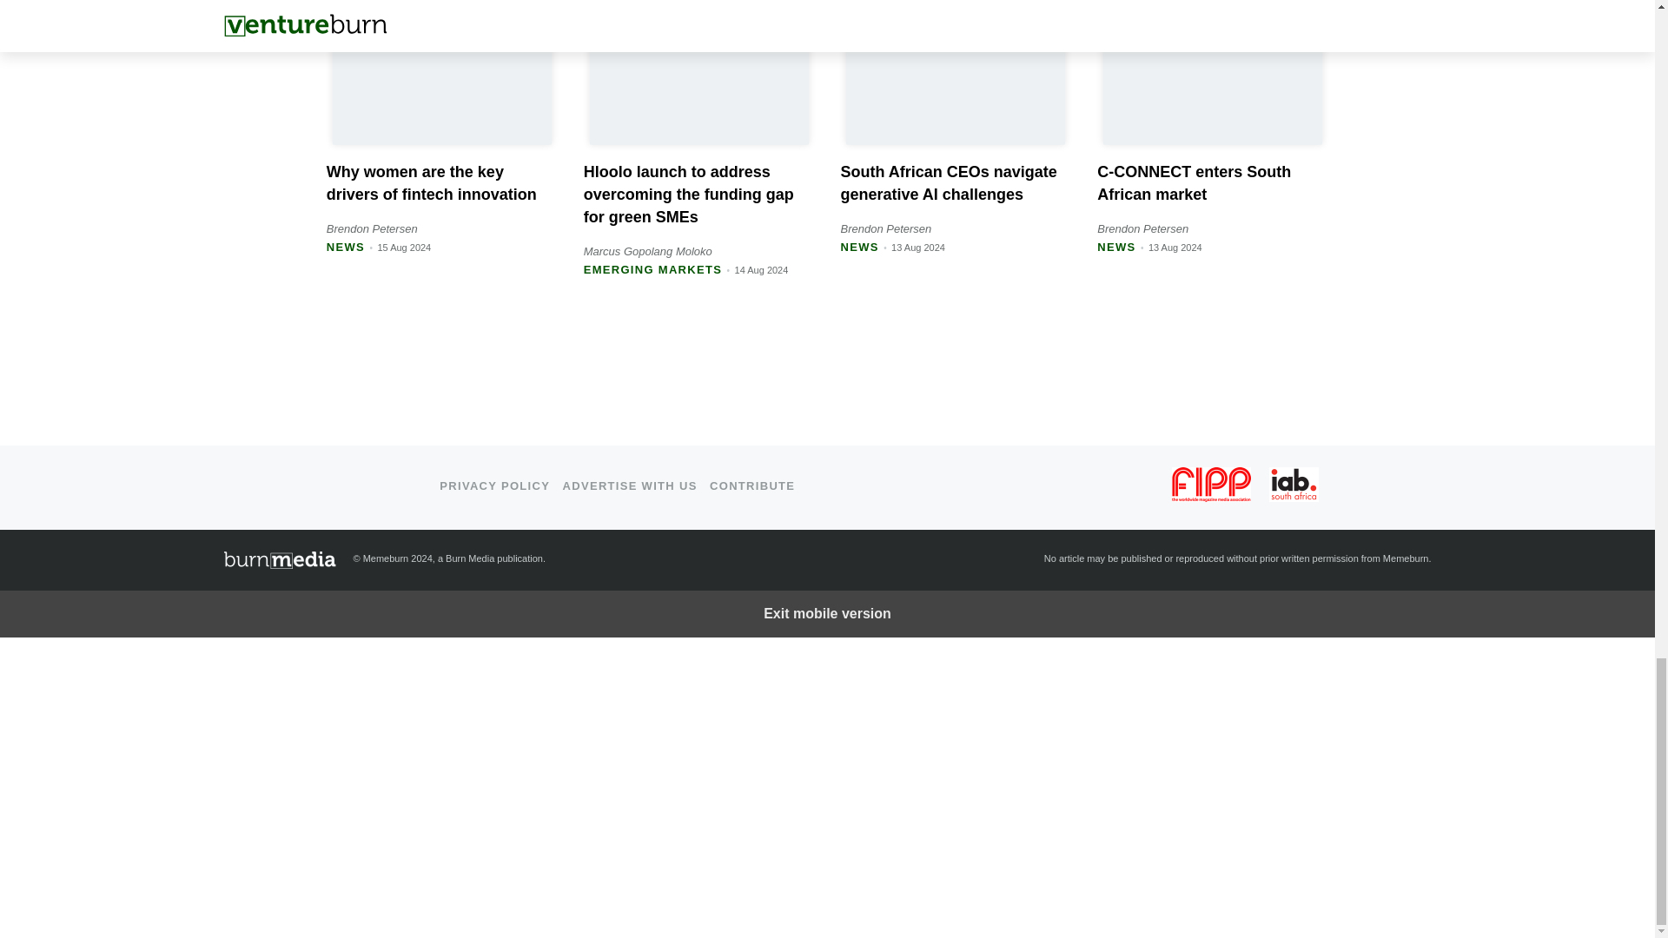  What do you see at coordinates (1116, 247) in the screenshot?
I see `NEWS` at bounding box center [1116, 247].